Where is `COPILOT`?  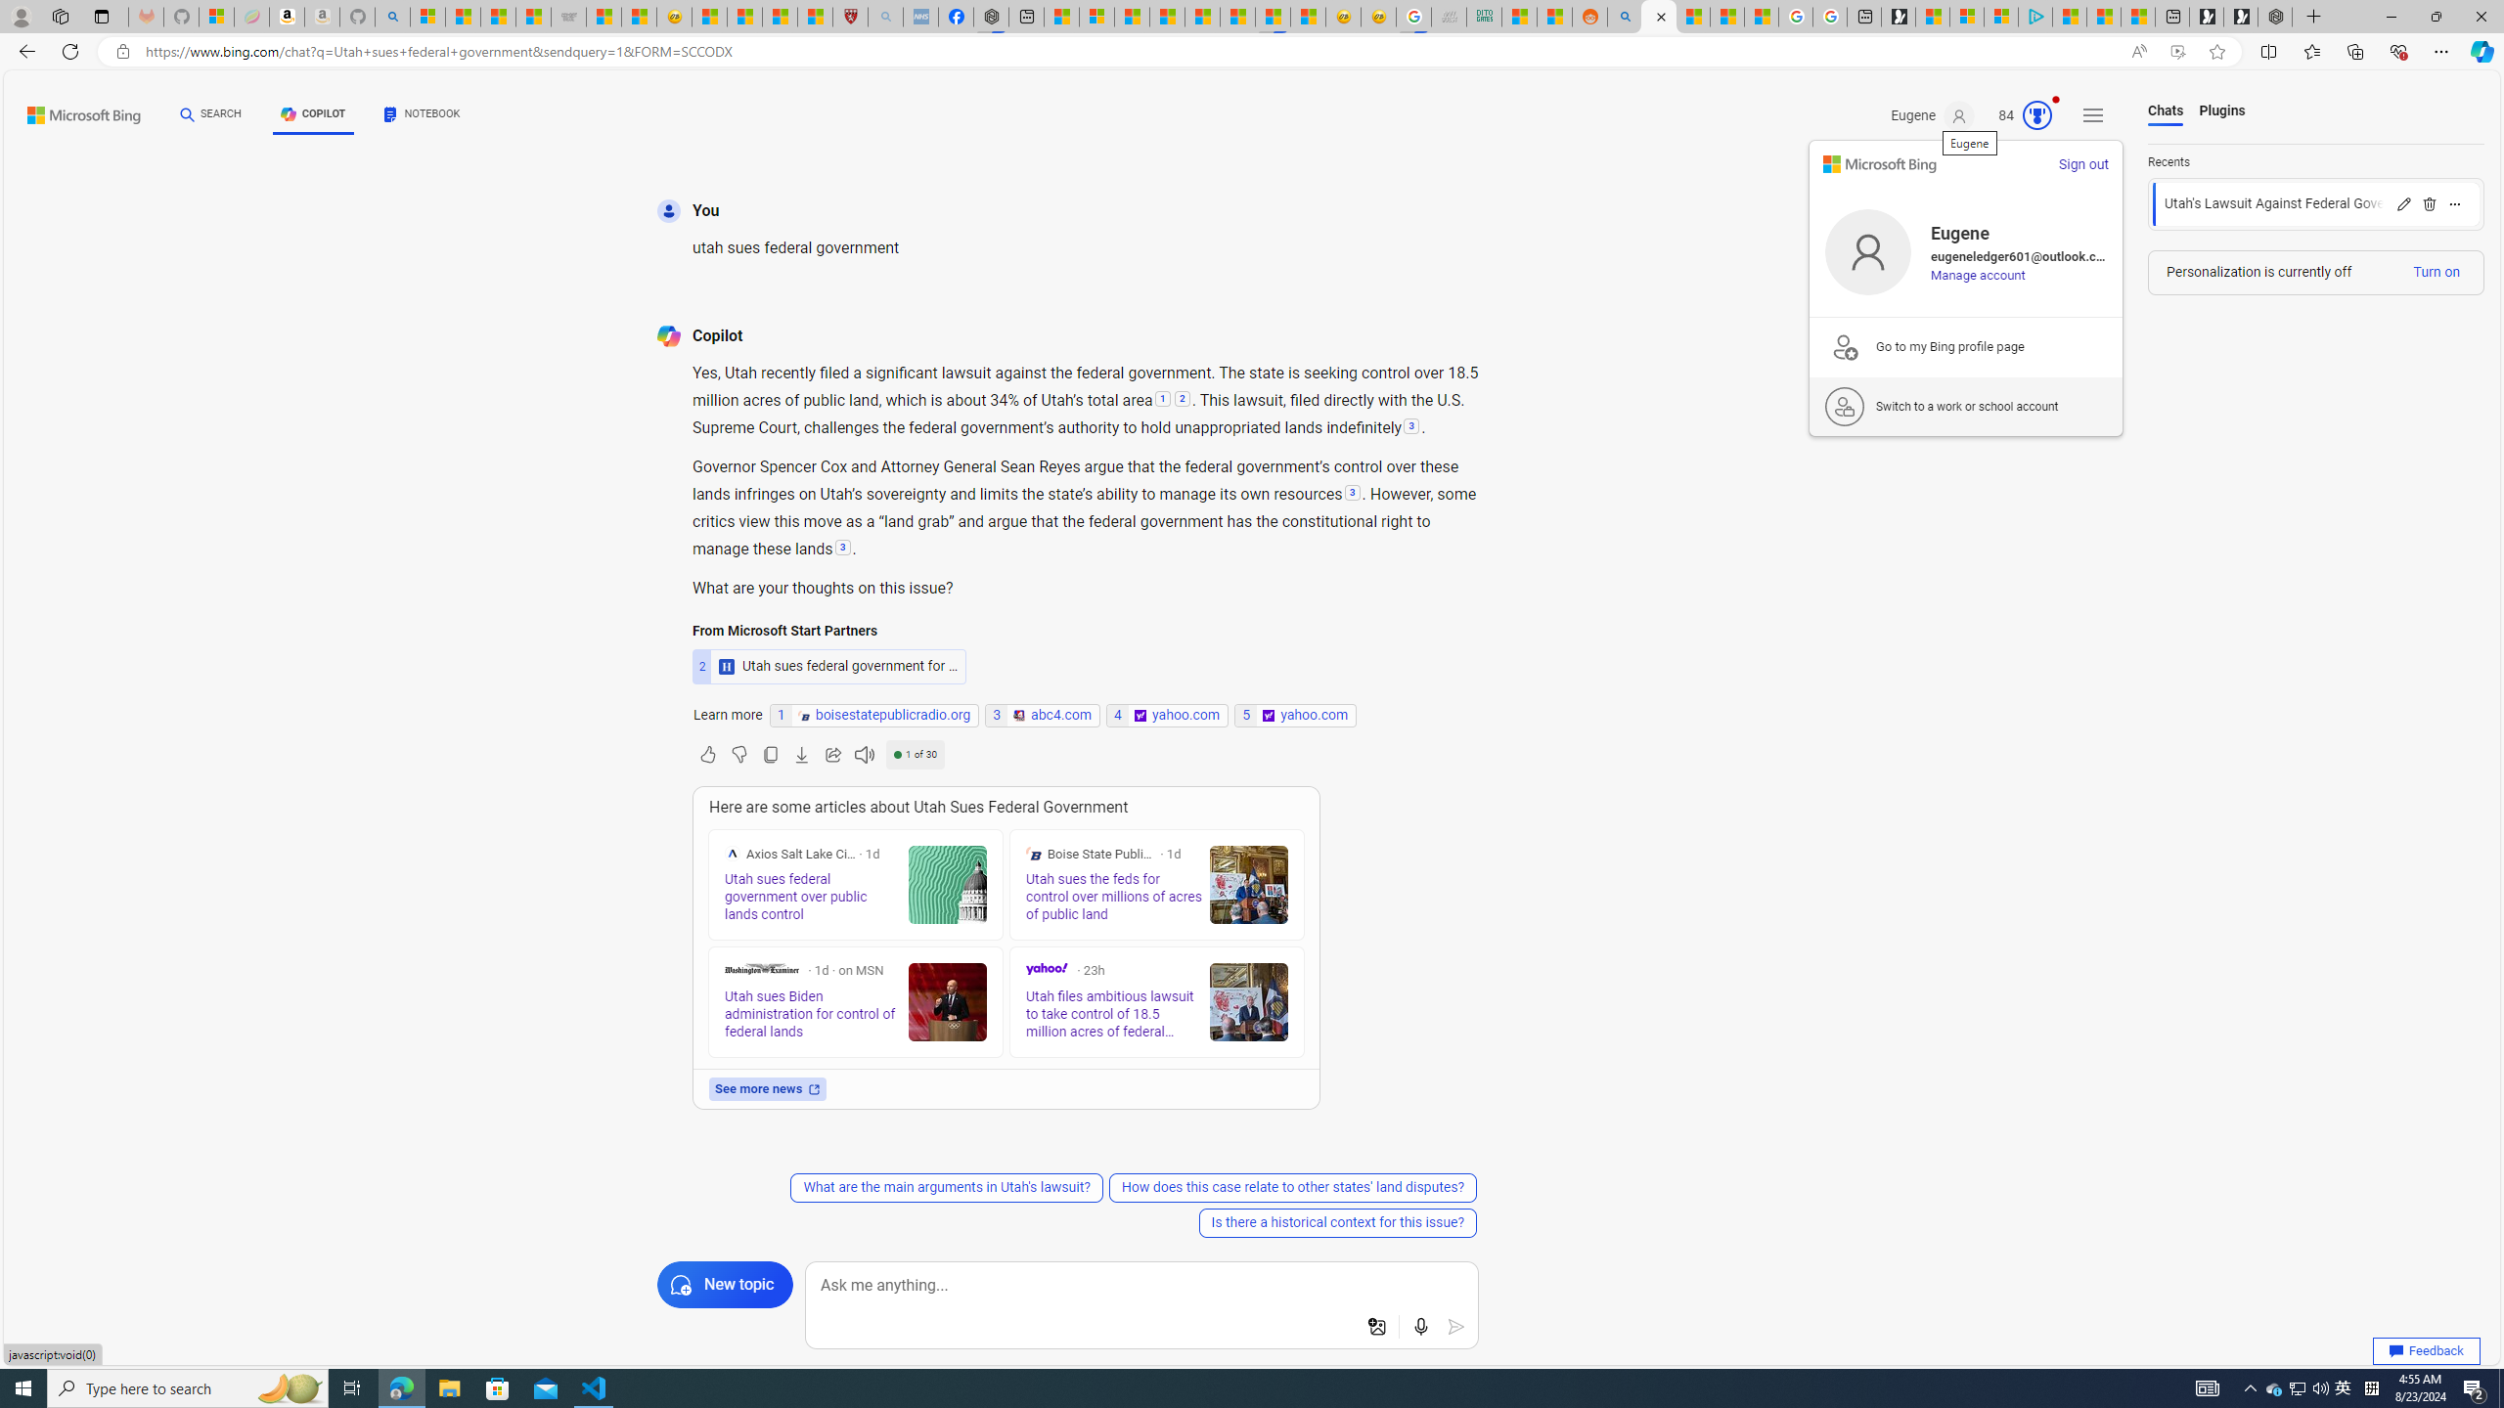
COPILOT is located at coordinates (313, 117).